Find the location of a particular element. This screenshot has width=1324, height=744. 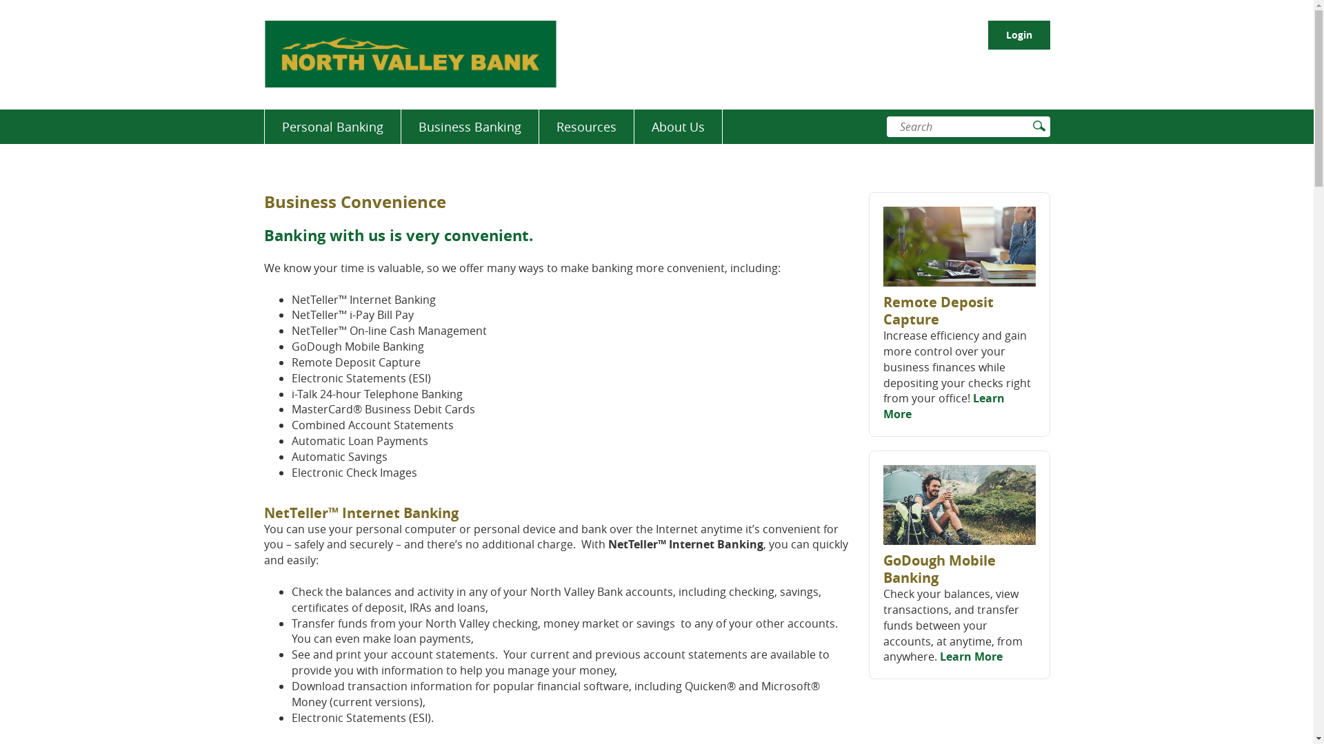

Login is located at coordinates (1019, 35).